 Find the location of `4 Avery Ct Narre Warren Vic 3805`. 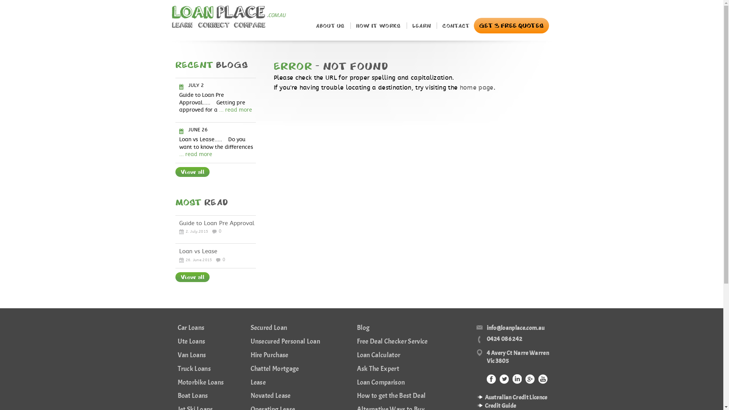

4 Avery Ct Narre Warren Vic 3805 is located at coordinates (513, 357).